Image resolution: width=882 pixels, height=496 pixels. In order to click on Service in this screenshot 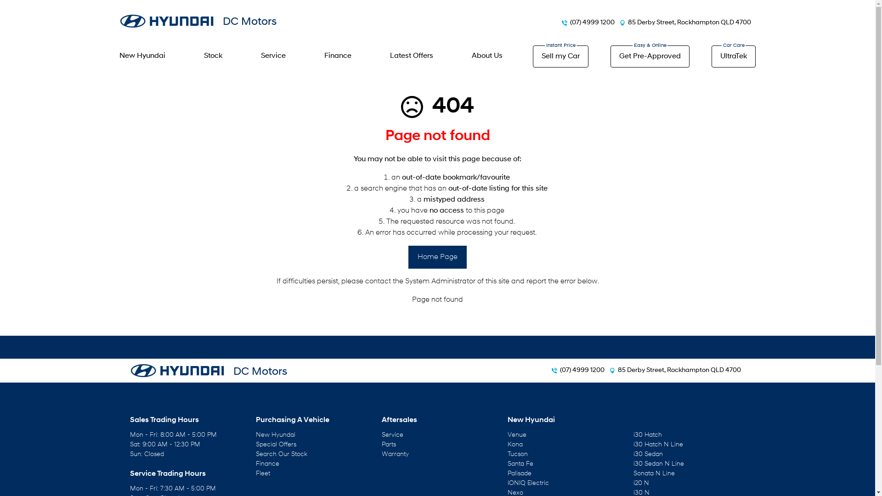, I will do `click(273, 56)`.